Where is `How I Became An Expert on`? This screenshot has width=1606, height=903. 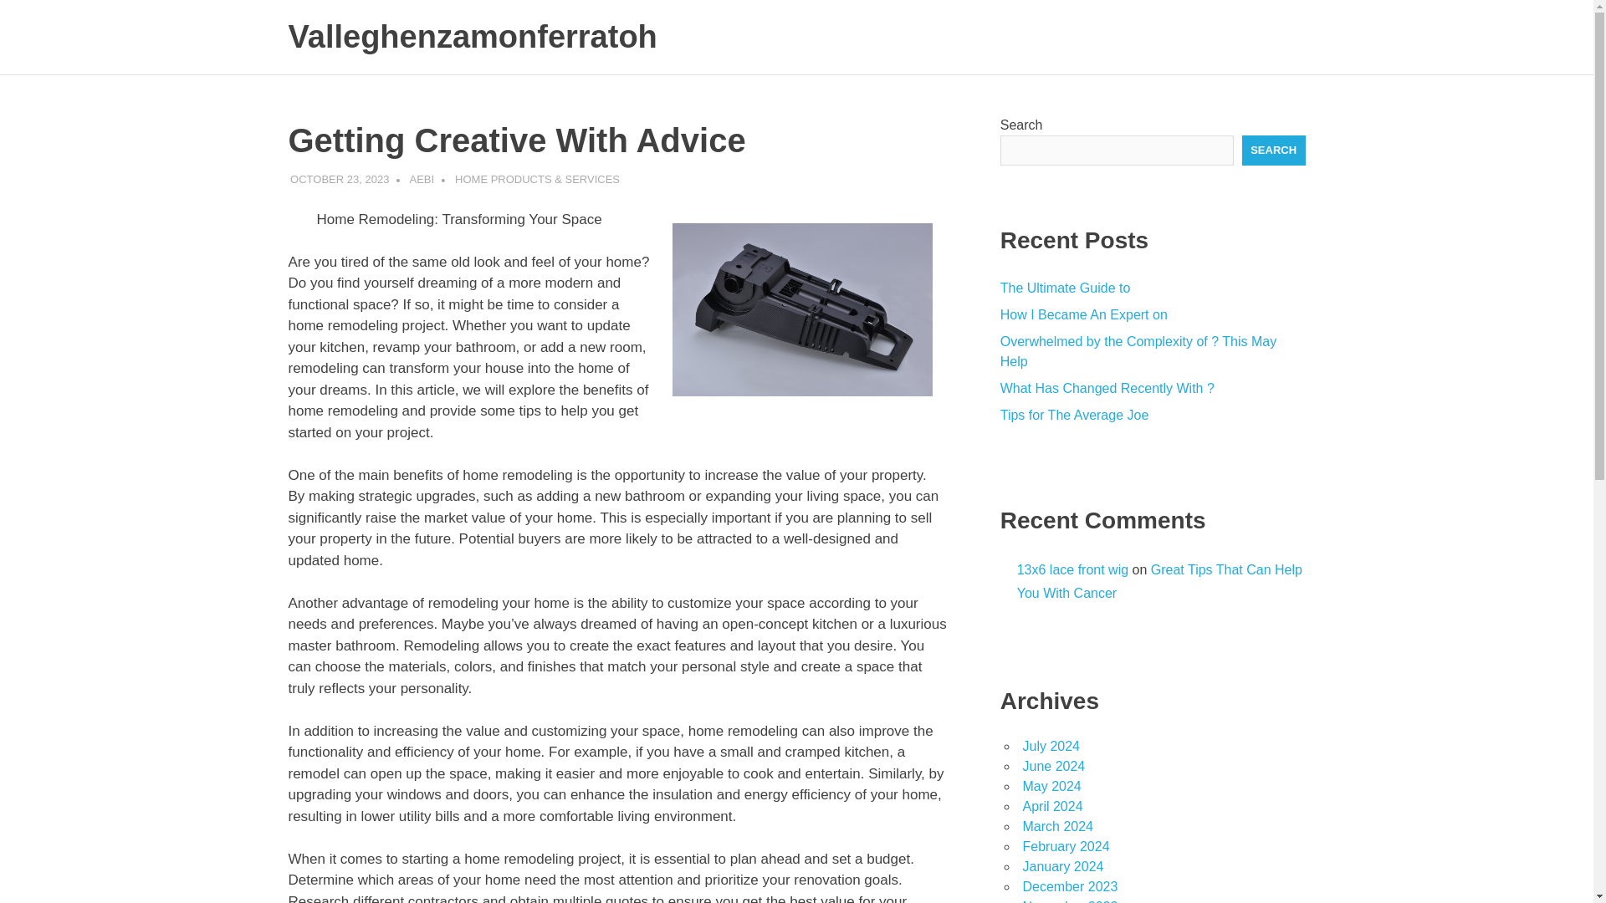 How I Became An Expert on is located at coordinates (1084, 314).